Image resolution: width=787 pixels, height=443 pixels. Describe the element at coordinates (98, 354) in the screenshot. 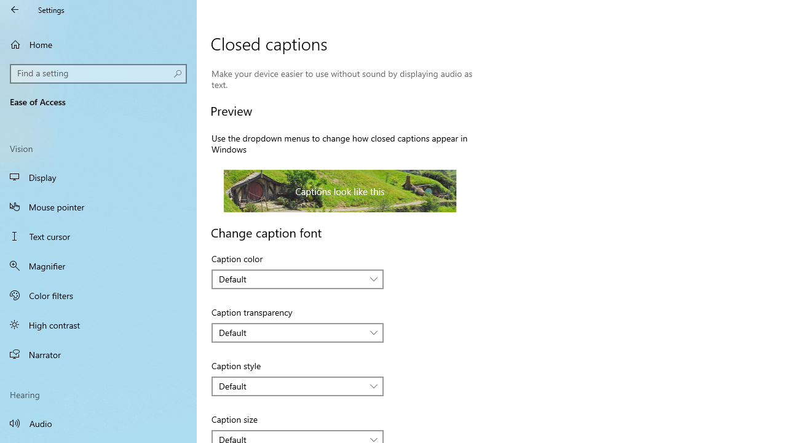

I see `Narrator` at that location.